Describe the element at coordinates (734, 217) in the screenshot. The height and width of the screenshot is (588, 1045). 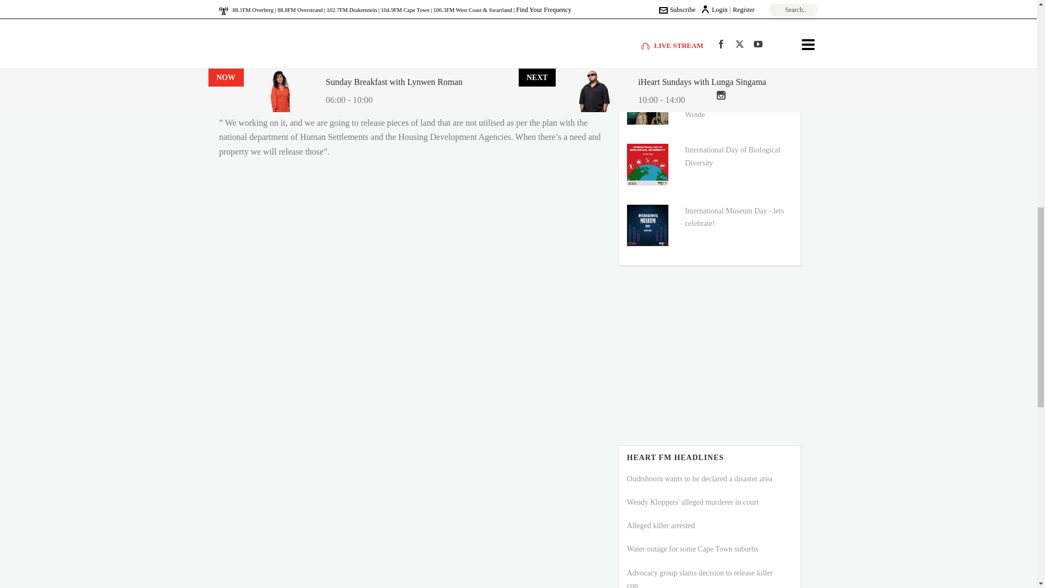
I see `International Museum Day - lets celebrate!` at that location.